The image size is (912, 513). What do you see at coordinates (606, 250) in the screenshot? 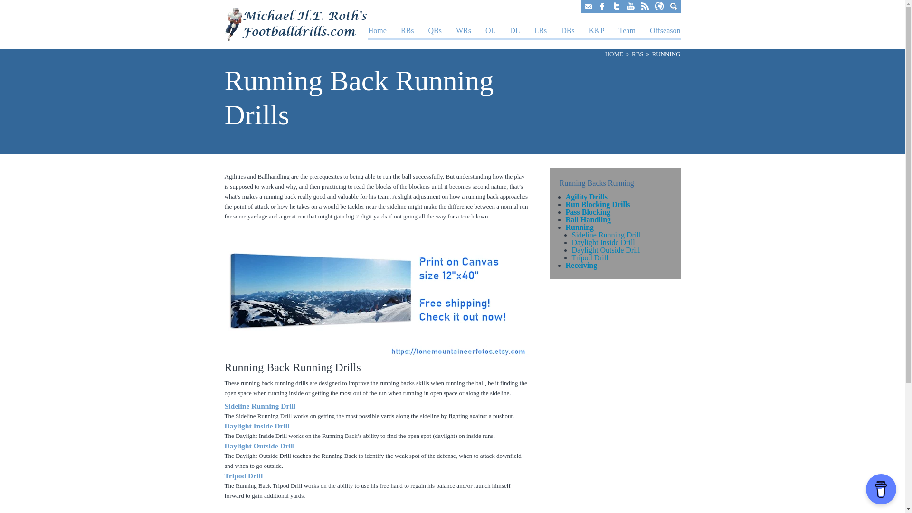
I see `Daylight Outside Drill` at bounding box center [606, 250].